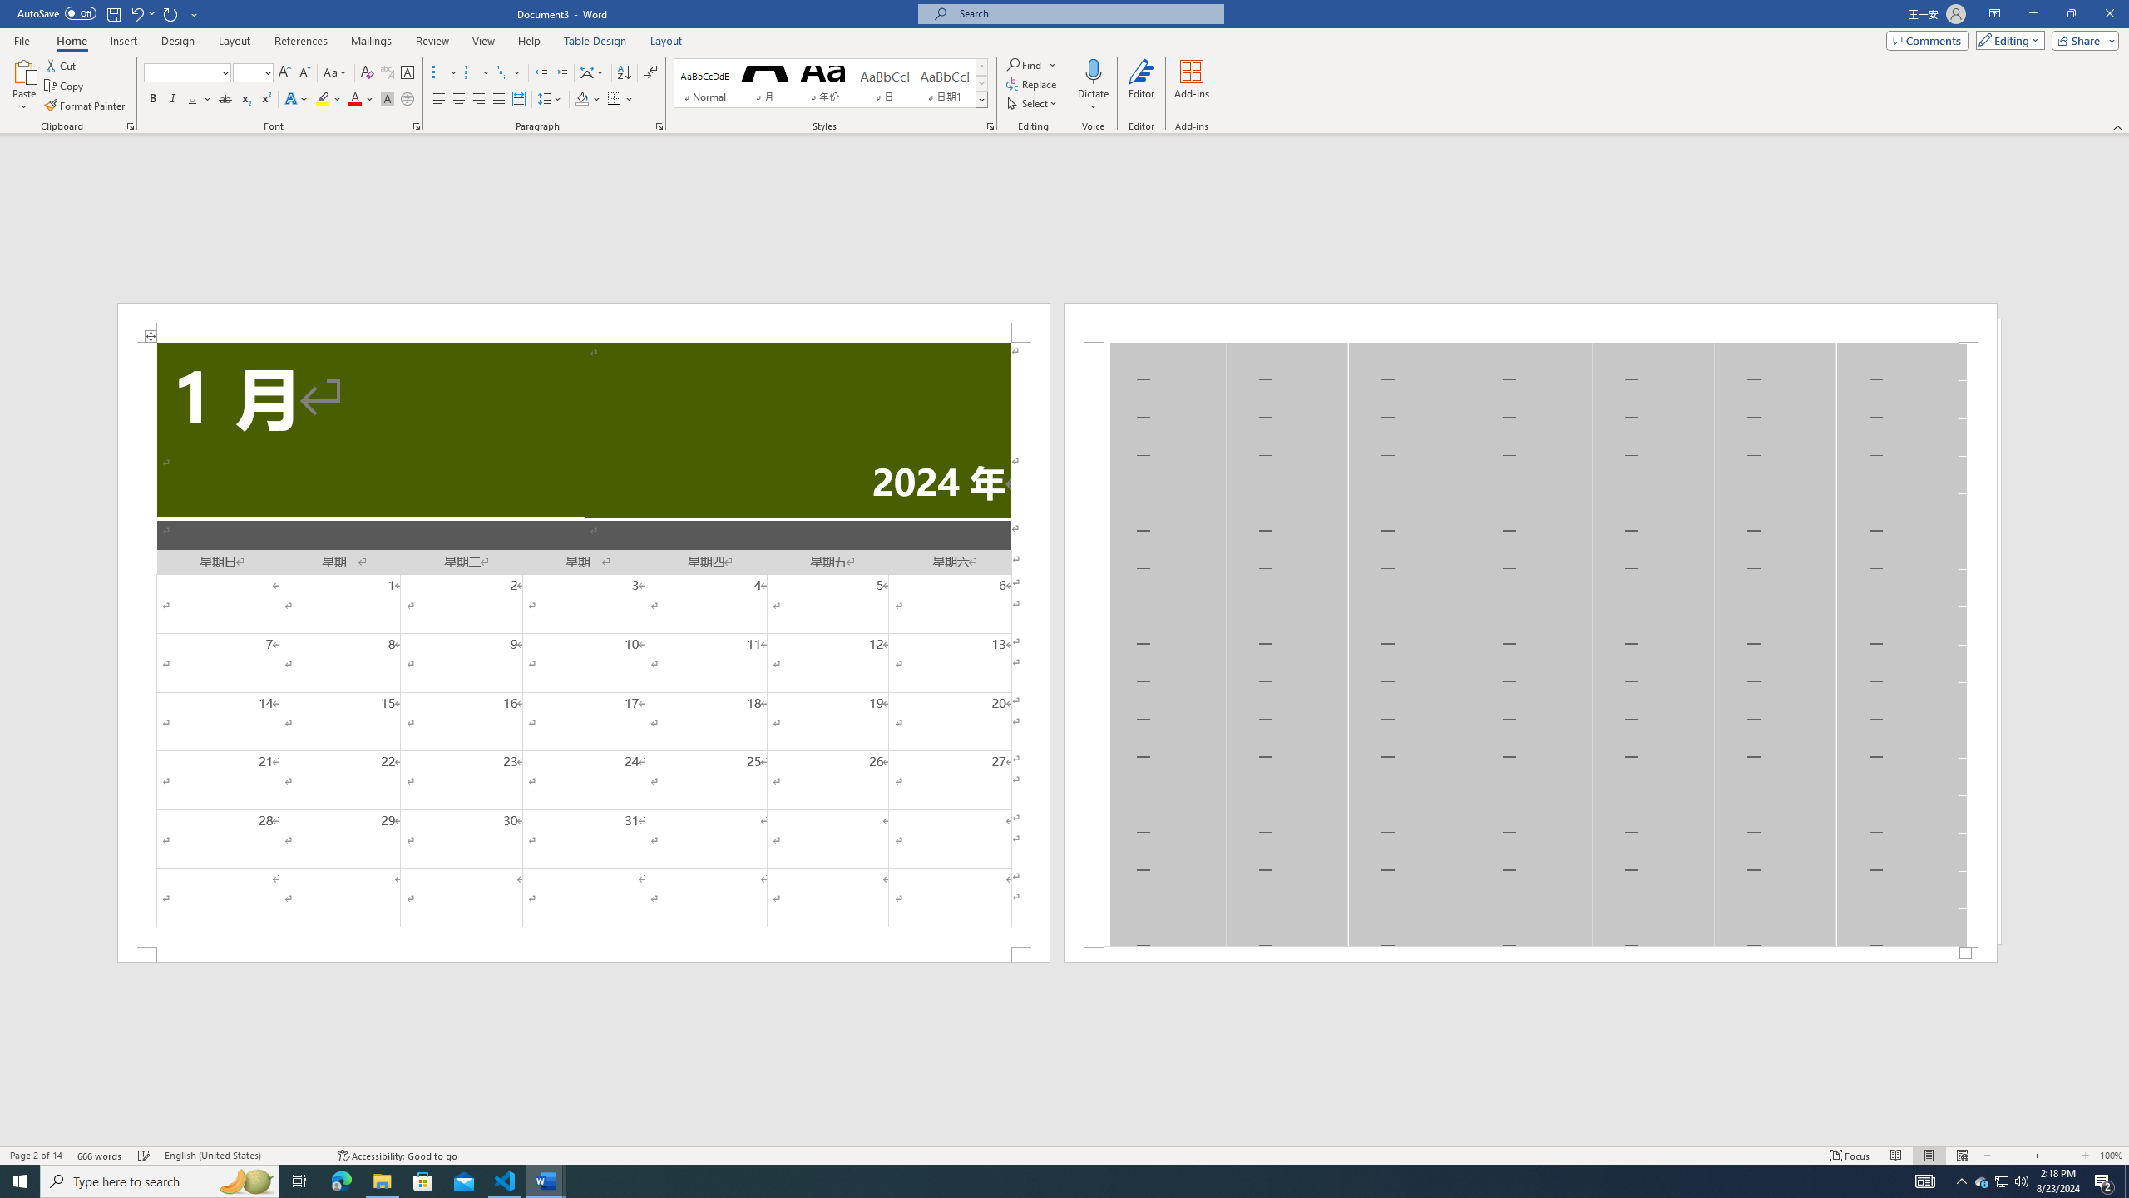 The image size is (2129, 1198). What do you see at coordinates (583, 644) in the screenshot?
I see `Page 1 content` at bounding box center [583, 644].